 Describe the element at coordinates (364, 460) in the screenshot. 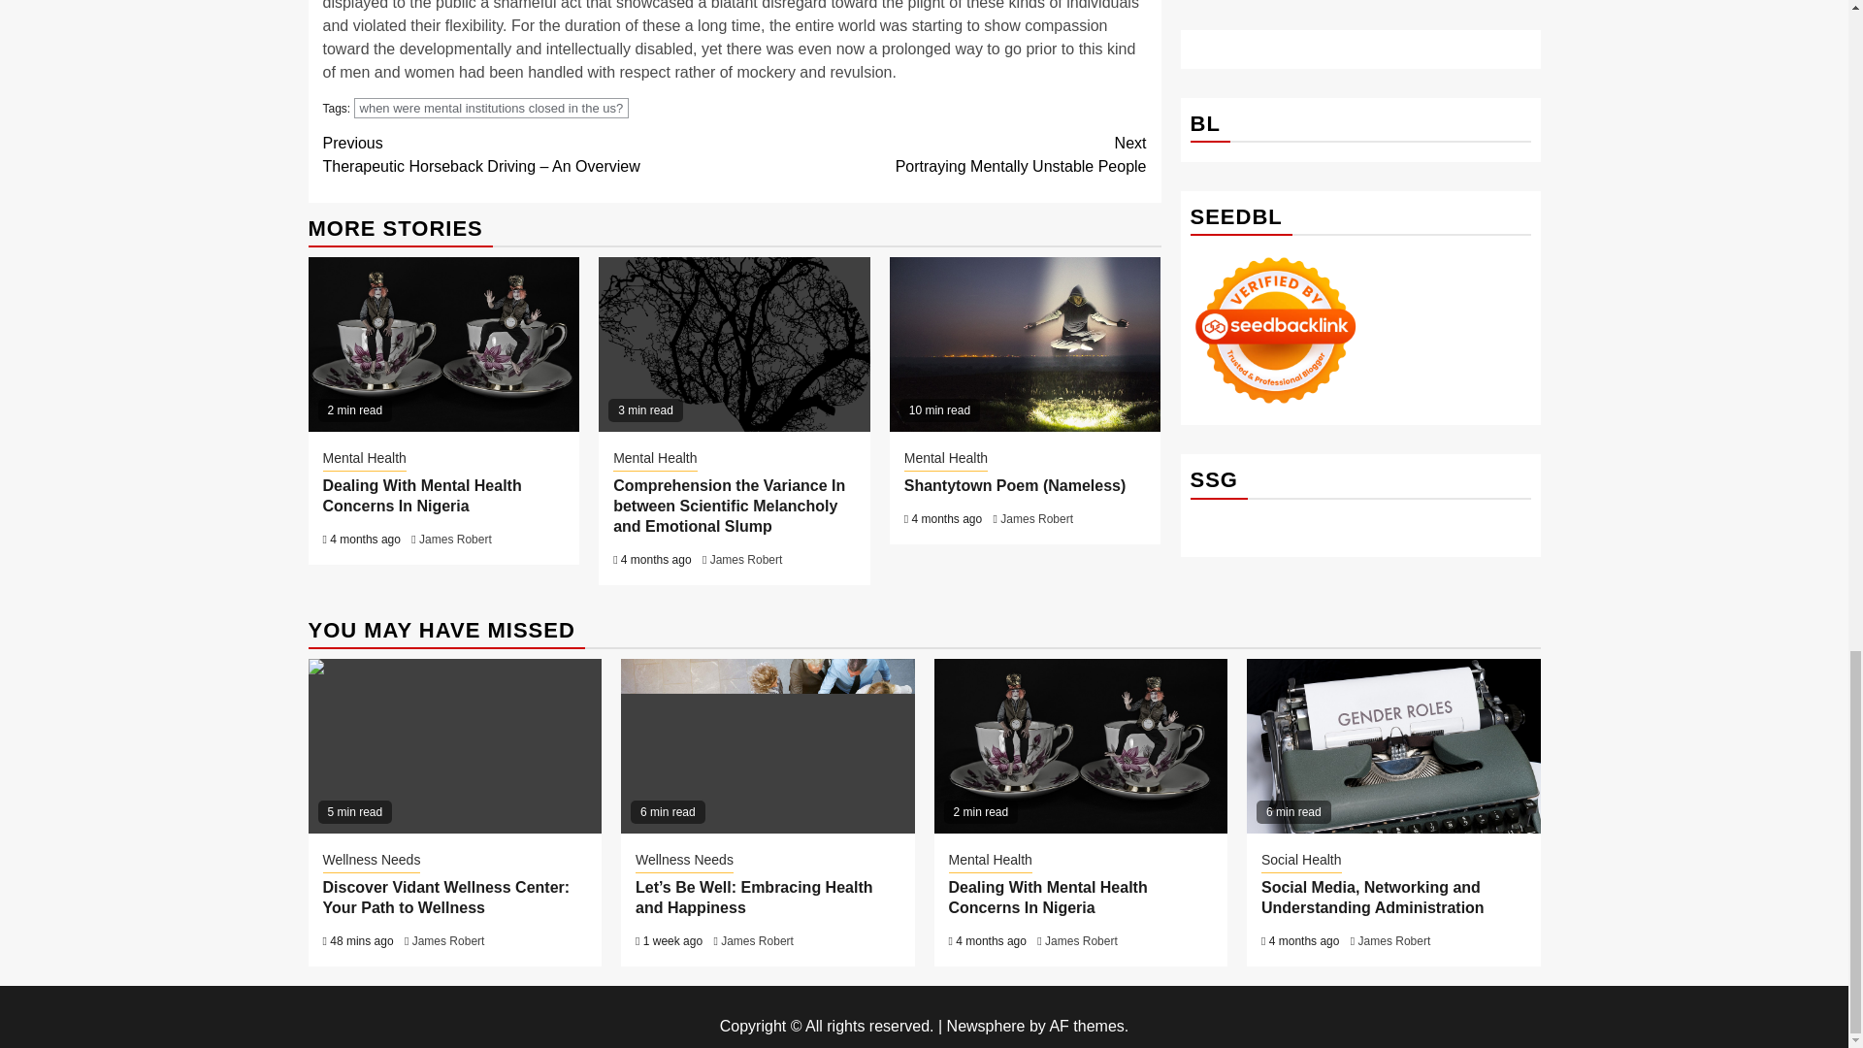

I see `Mental Health` at that location.